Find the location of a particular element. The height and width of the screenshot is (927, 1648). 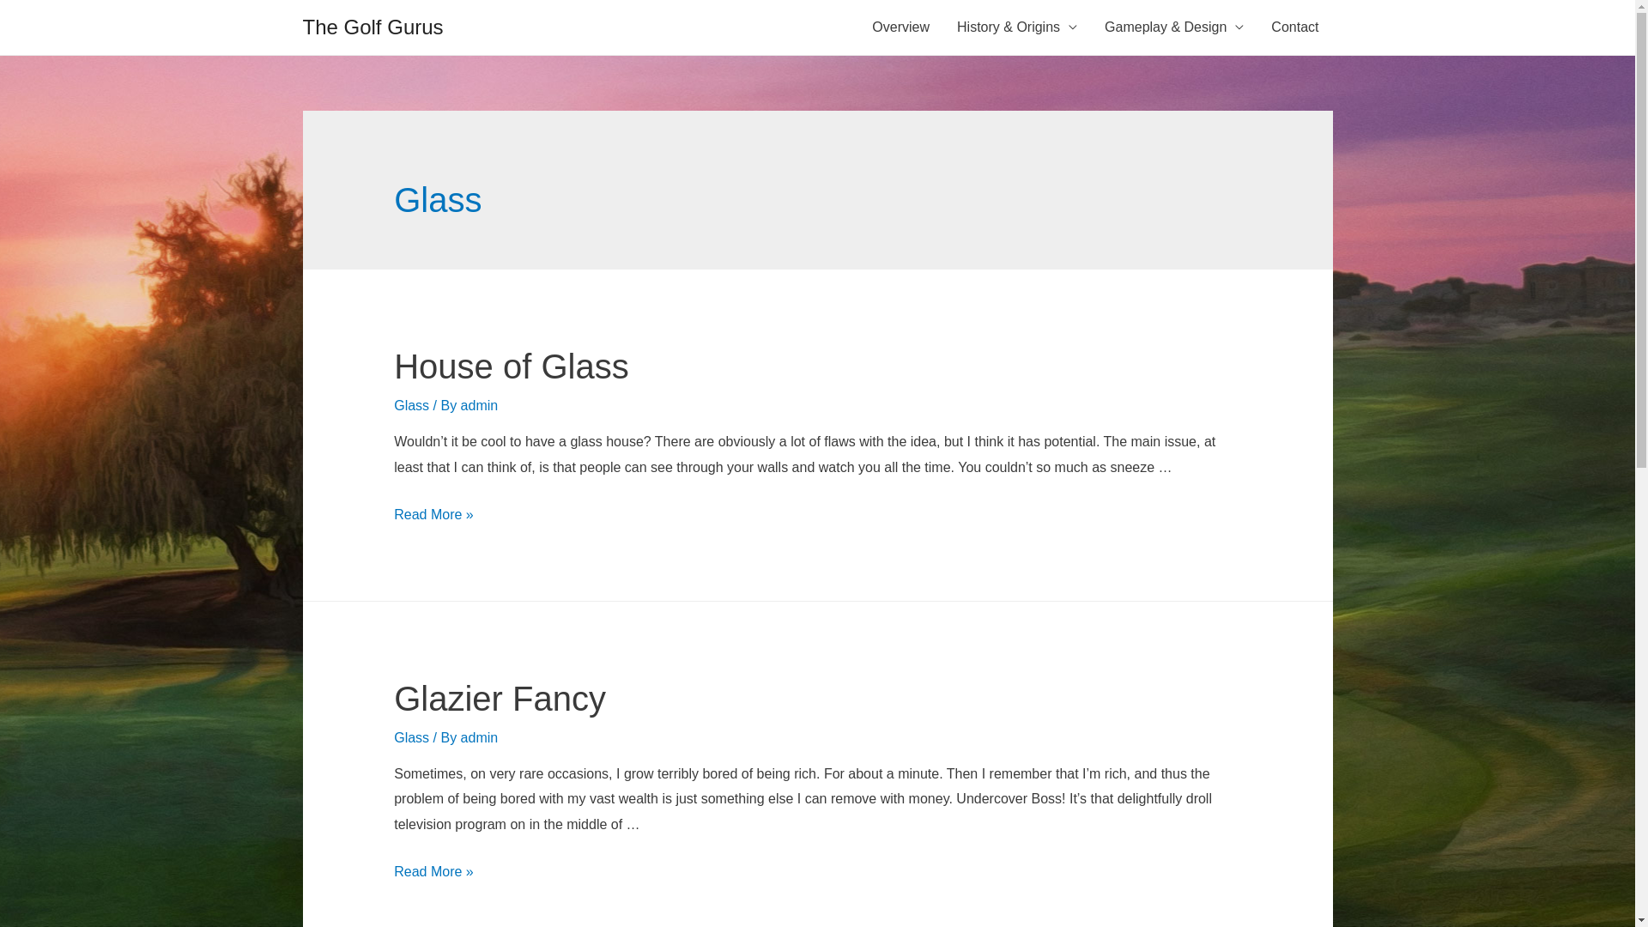

admin is located at coordinates (480, 738).